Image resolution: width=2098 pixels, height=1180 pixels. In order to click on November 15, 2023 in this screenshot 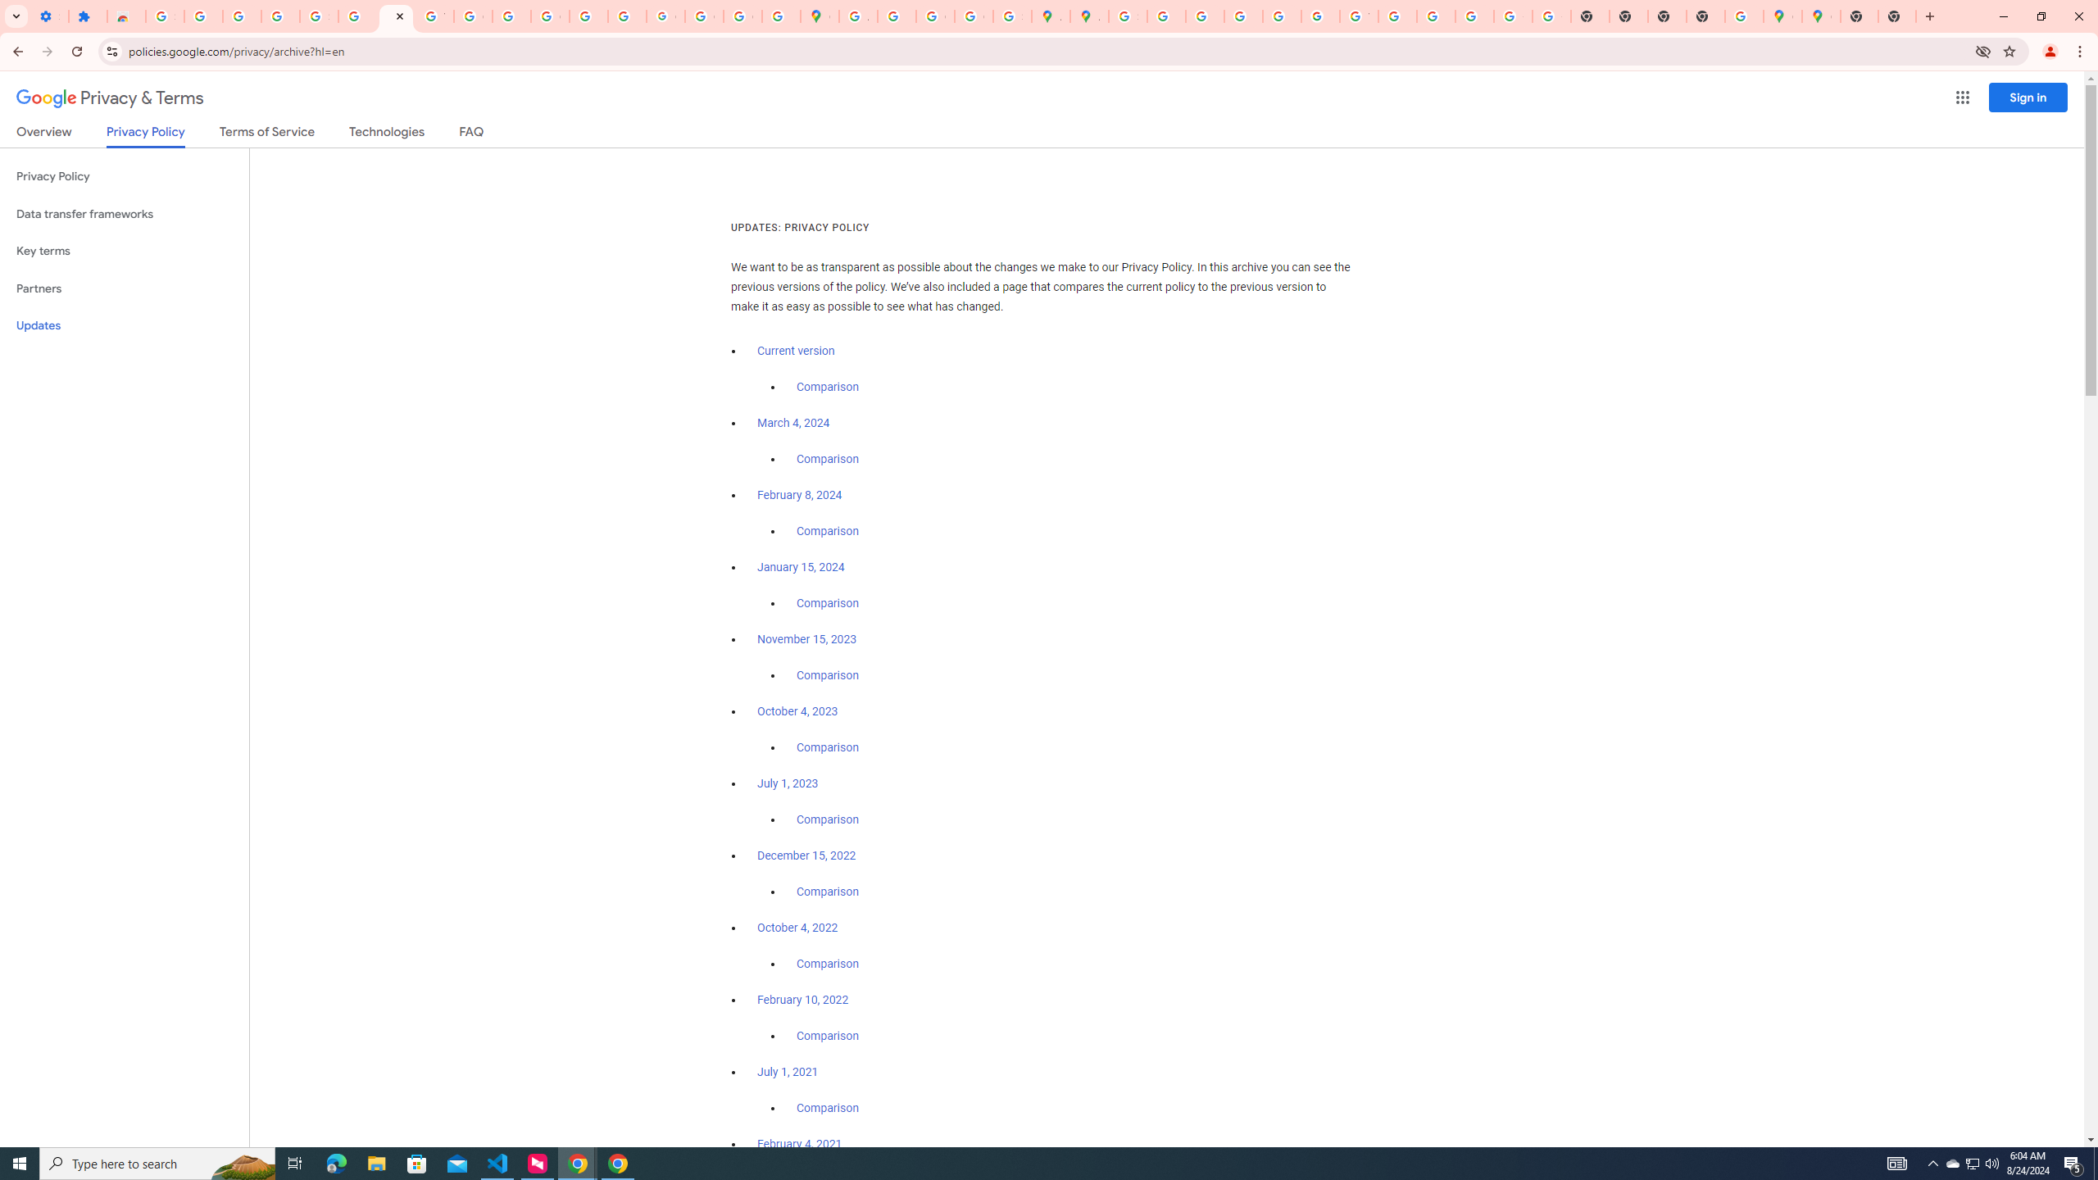, I will do `click(808, 639)`.